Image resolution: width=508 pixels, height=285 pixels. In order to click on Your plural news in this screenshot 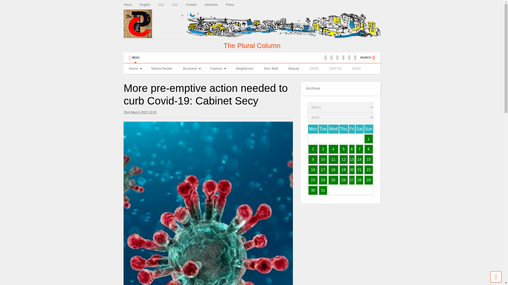, I will do `click(252, 45)`.